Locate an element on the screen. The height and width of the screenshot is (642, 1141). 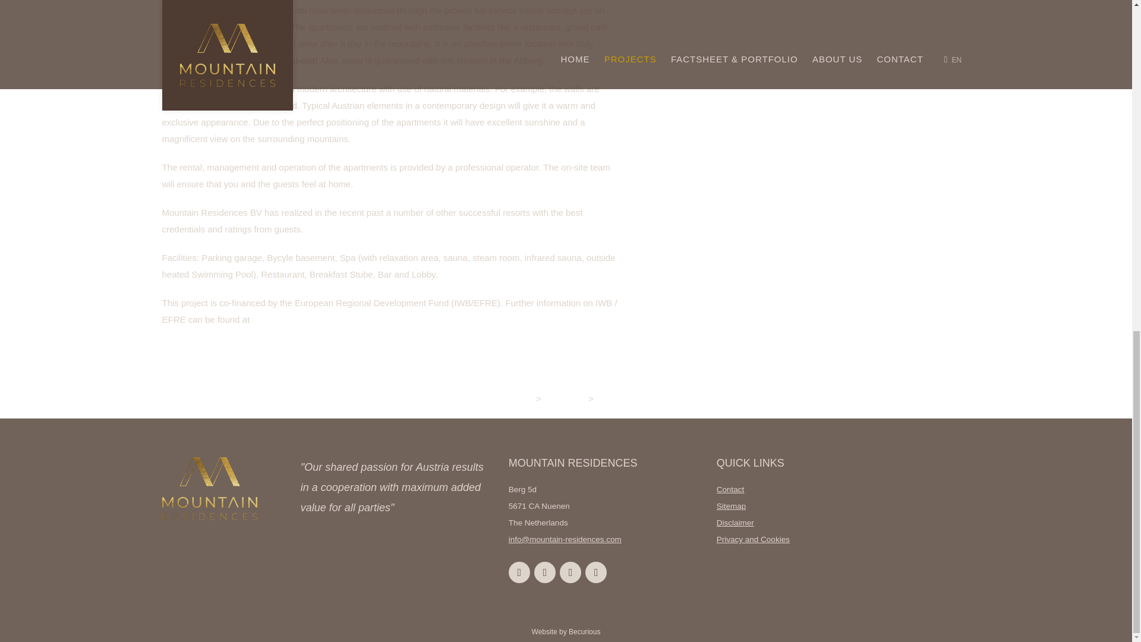
Disclaimer is located at coordinates (735, 522).